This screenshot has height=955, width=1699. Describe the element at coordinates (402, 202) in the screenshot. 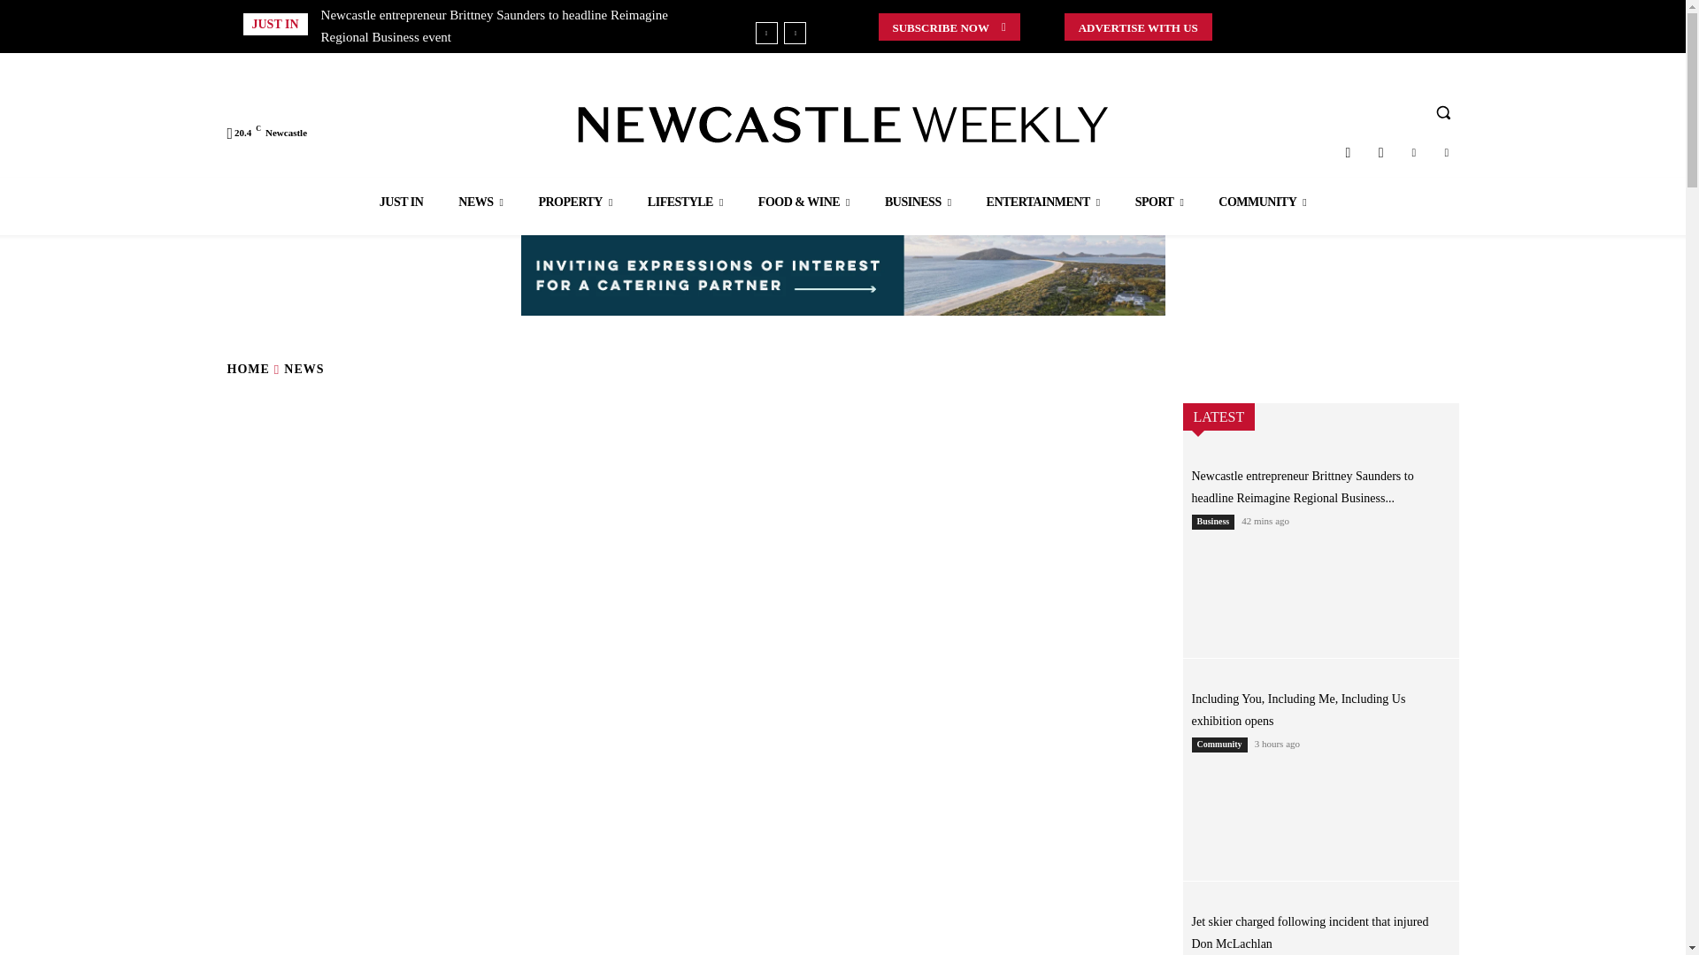

I see `JUST IN` at that location.